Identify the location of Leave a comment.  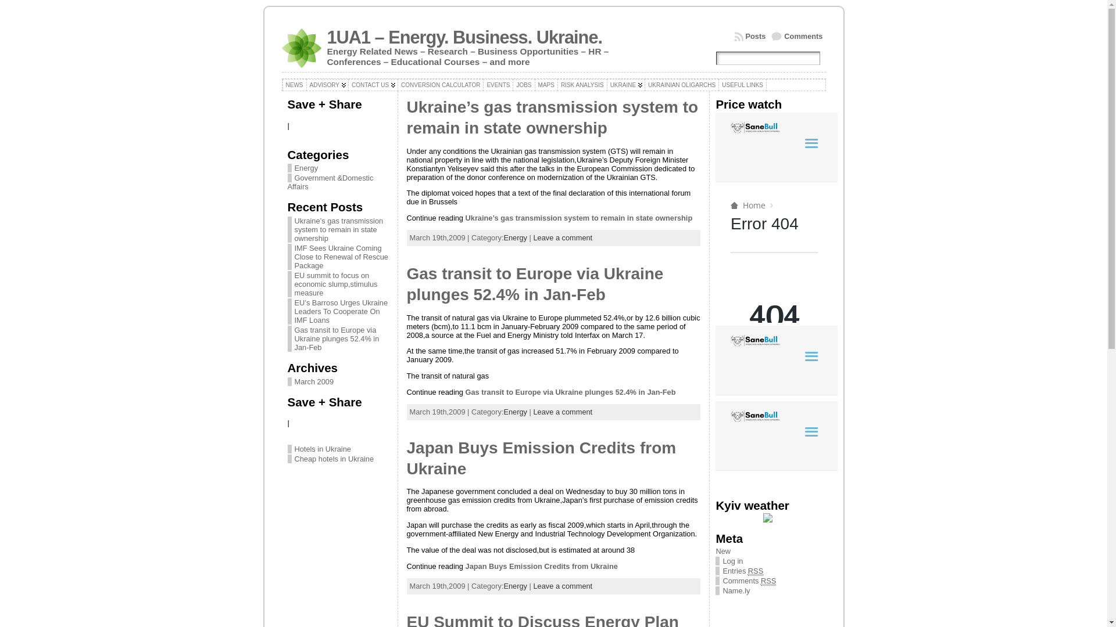
(563, 586).